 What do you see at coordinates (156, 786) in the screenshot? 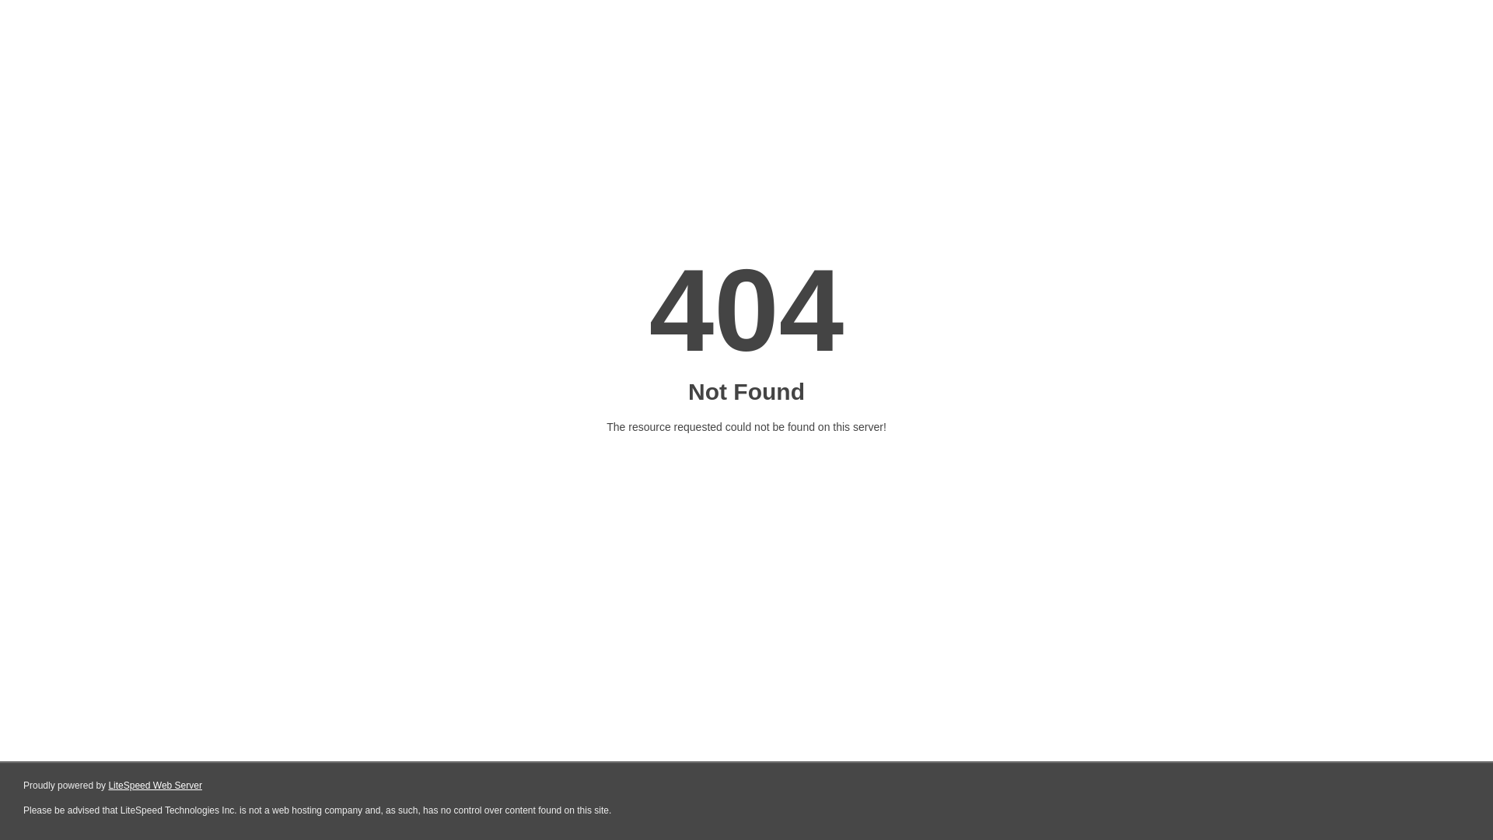
I see `LiteSpeed Web Server` at bounding box center [156, 786].